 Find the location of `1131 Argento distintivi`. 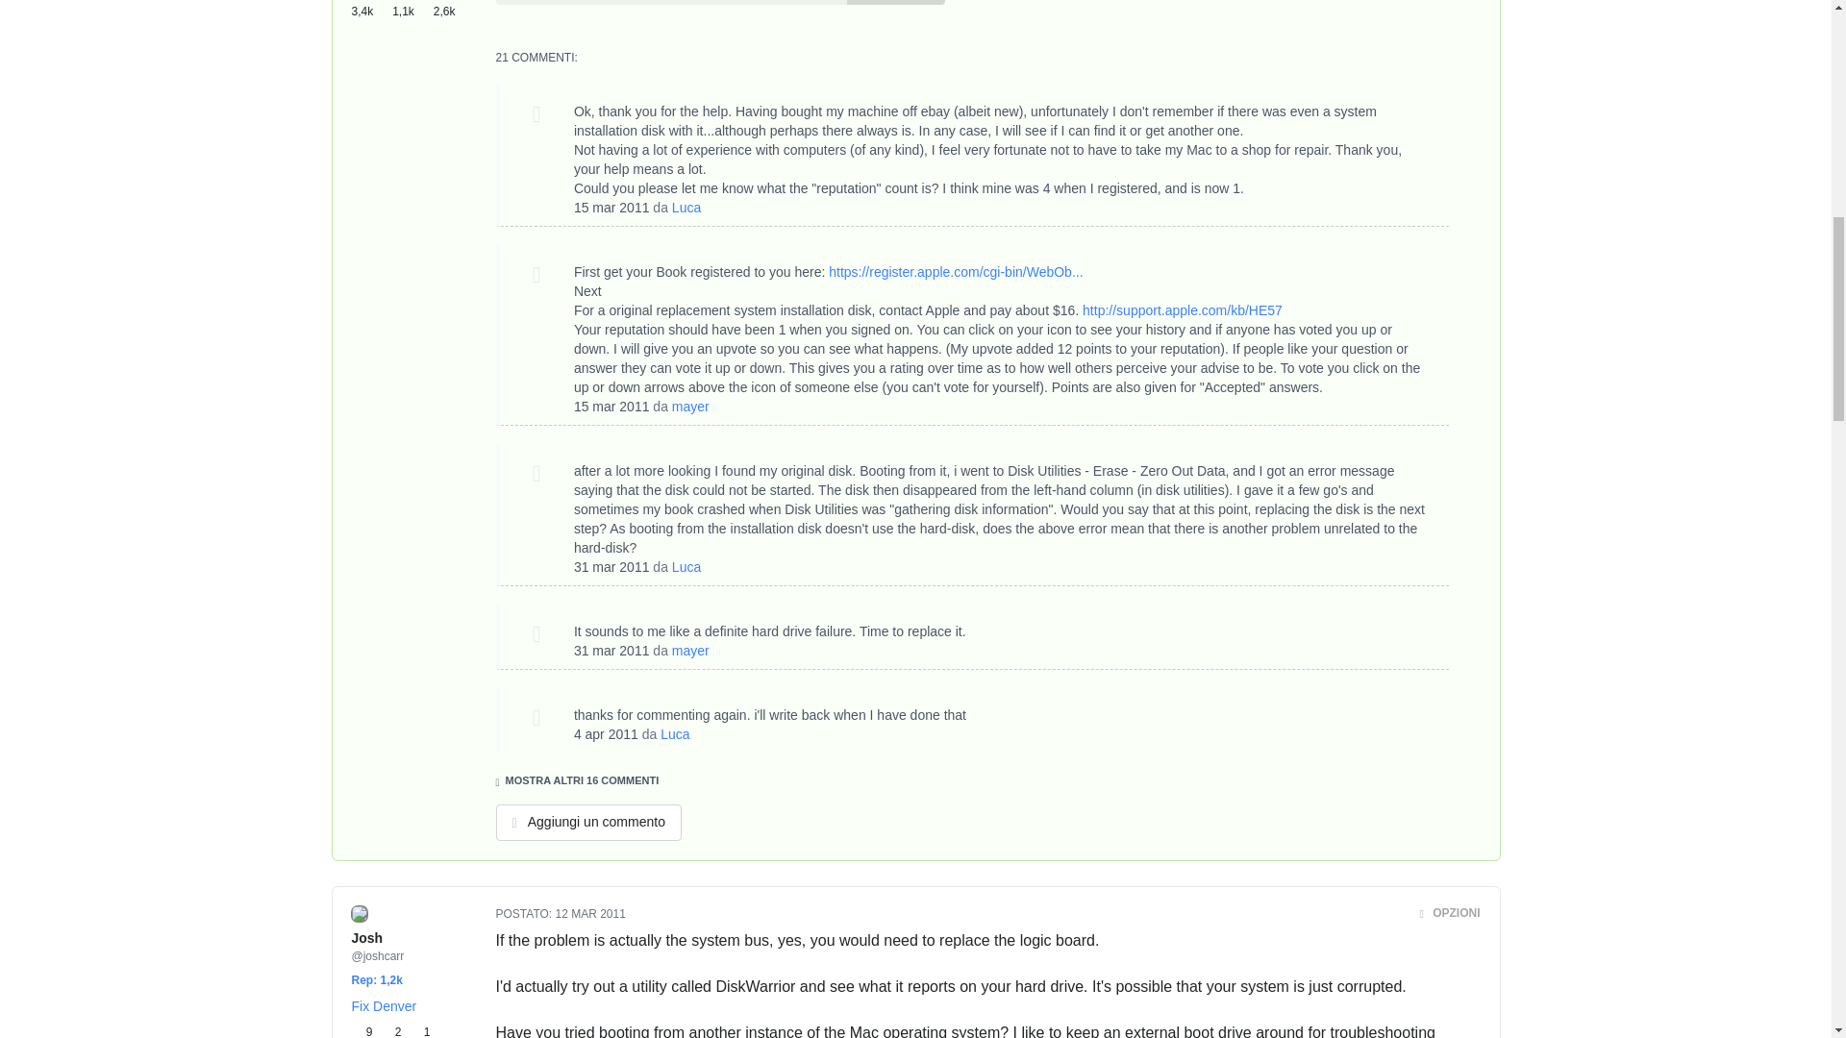

1131 Argento distintivi is located at coordinates (412, 10).